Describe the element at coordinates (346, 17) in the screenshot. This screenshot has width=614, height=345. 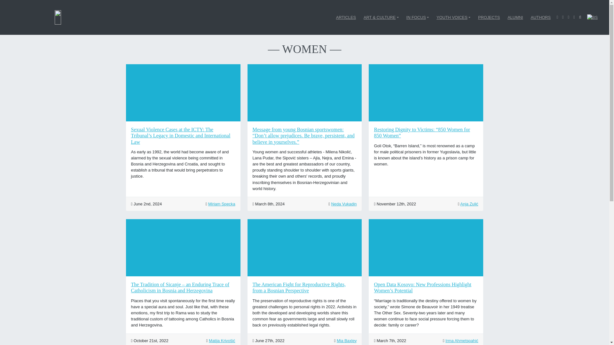
I see `ARTICLES` at that location.